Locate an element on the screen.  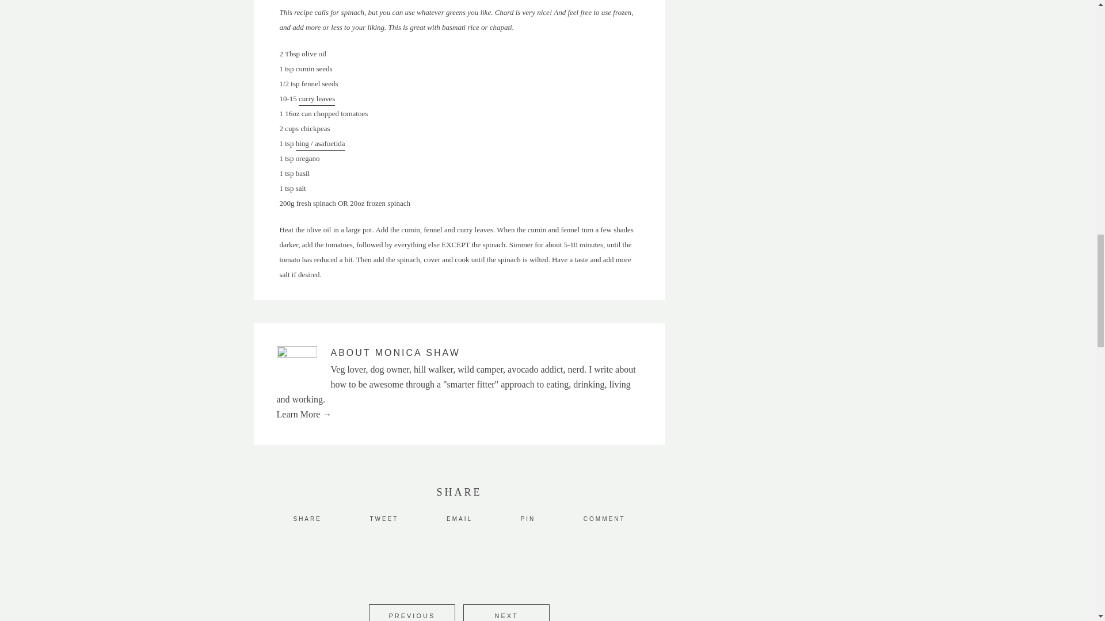
curry leaves is located at coordinates (317, 100).